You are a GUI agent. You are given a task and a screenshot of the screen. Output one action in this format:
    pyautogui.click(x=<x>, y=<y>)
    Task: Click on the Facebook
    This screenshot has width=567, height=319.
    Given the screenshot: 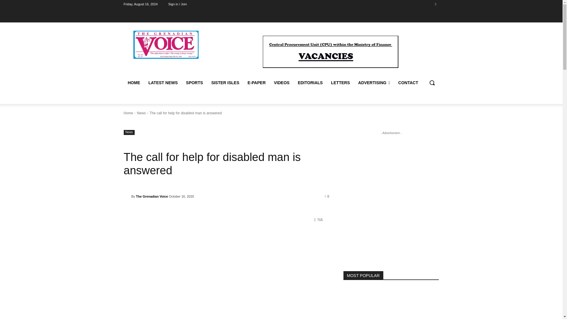 What is the action you would take?
    pyautogui.click(x=435, y=4)
    